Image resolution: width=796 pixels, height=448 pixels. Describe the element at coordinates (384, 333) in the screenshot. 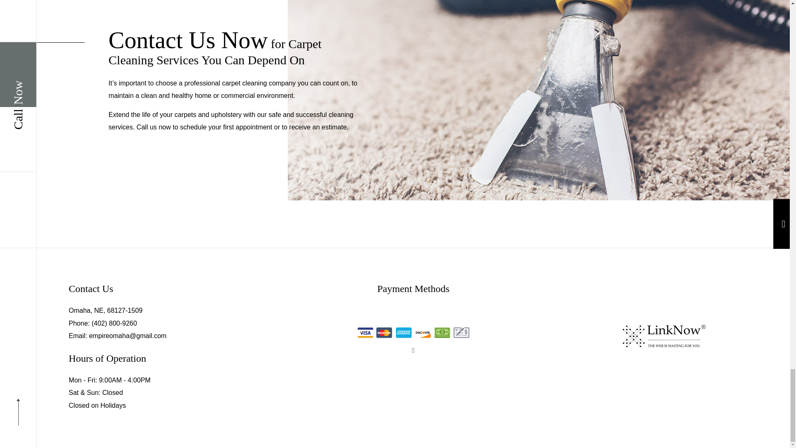

I see `Mastercard` at that location.